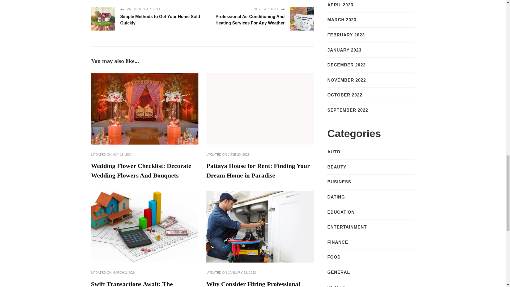 This screenshot has width=510, height=287. What do you see at coordinates (242, 273) in the screenshot?
I see `JANUARY 23, 2023` at bounding box center [242, 273].